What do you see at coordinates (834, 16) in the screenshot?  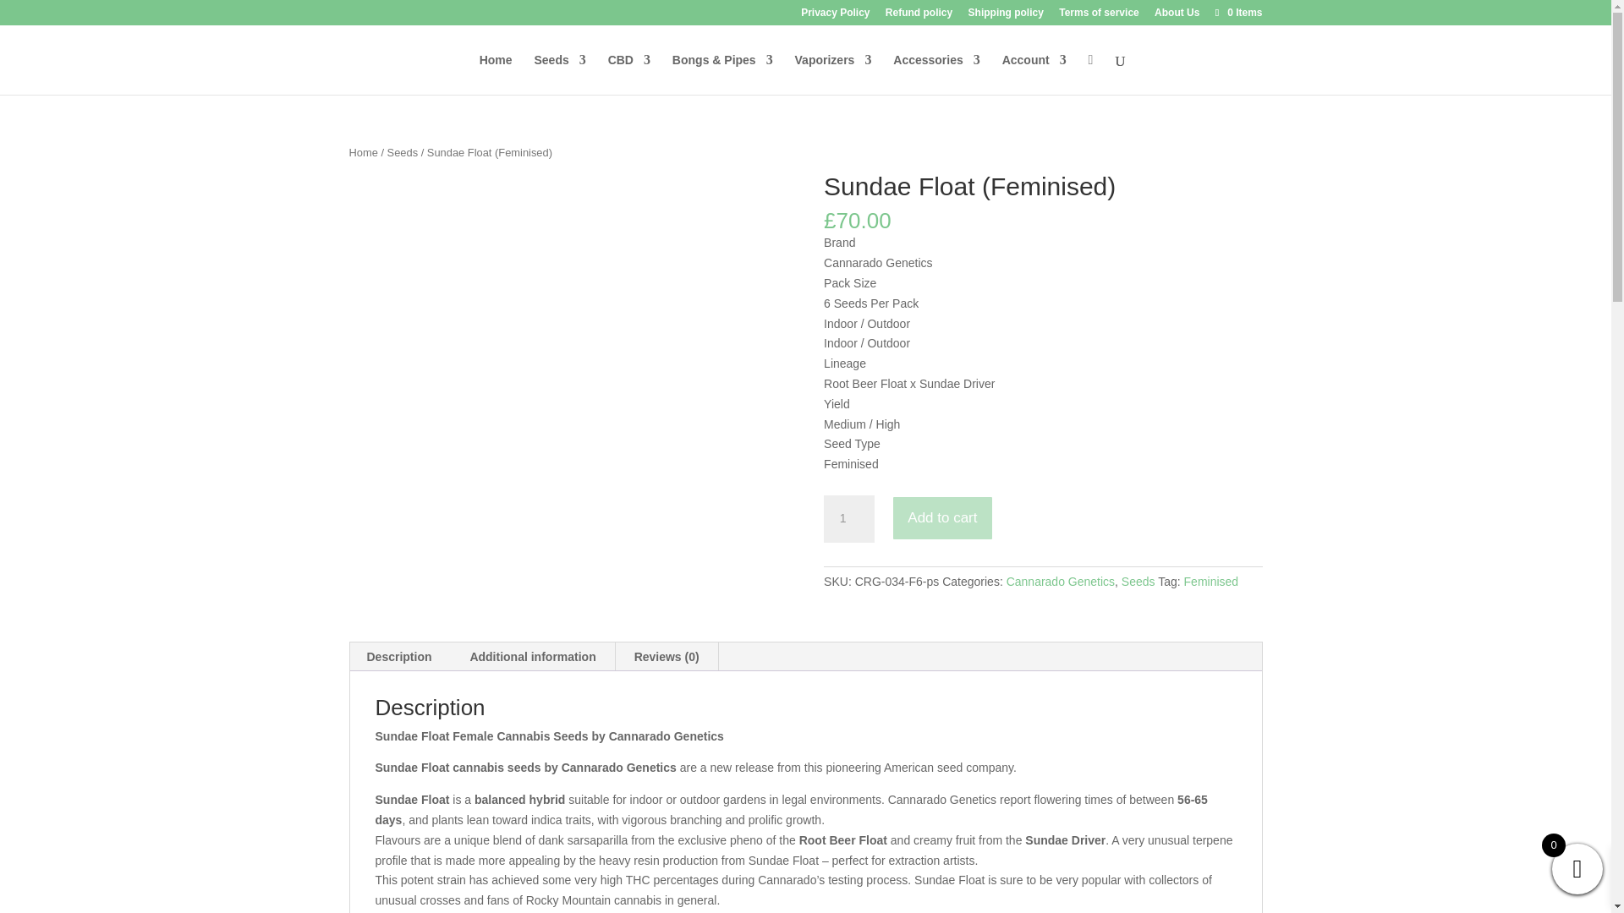 I see `Privacy Policy` at bounding box center [834, 16].